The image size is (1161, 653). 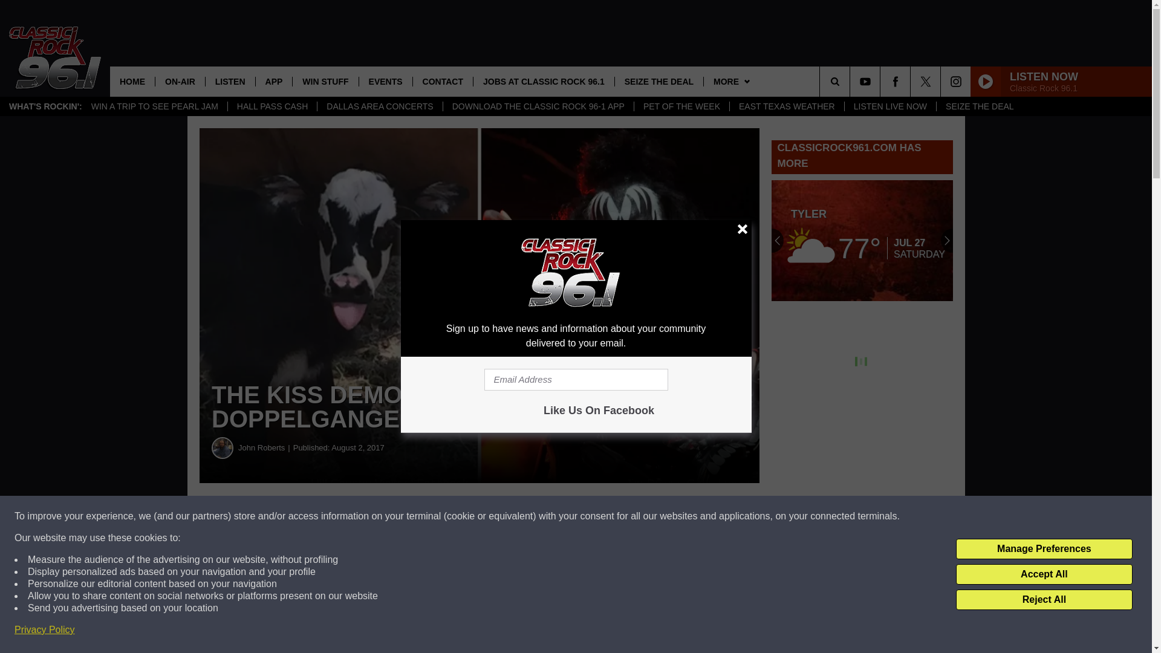 I want to click on DOWNLOAD THE CLASSIC ROCK 96-1 APP, so click(x=538, y=106).